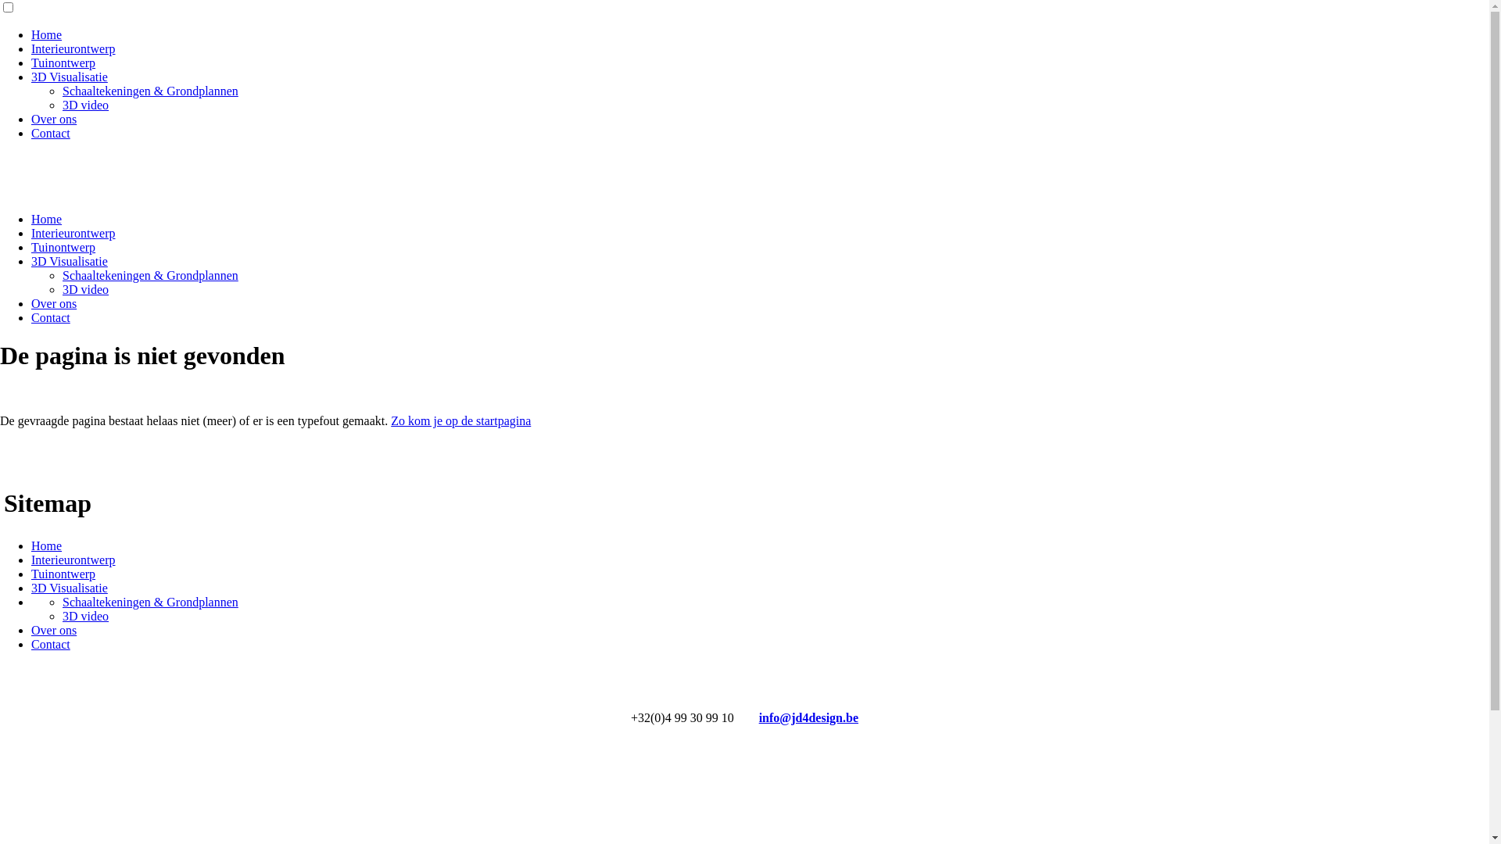 This screenshot has height=844, width=1501. What do you see at coordinates (150, 602) in the screenshot?
I see `Schaaltekeningen & Grondplannen` at bounding box center [150, 602].